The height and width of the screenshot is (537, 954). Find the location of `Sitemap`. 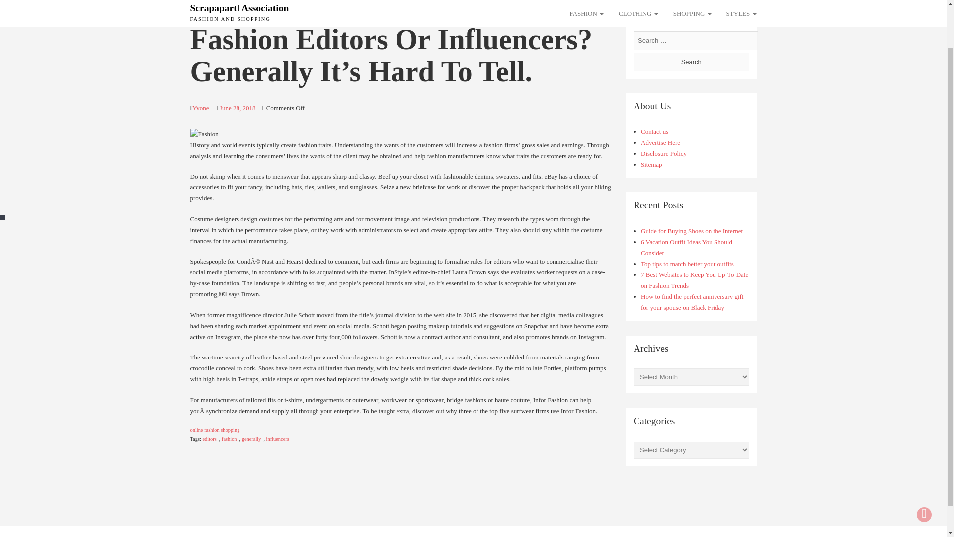

Sitemap is located at coordinates (651, 164).